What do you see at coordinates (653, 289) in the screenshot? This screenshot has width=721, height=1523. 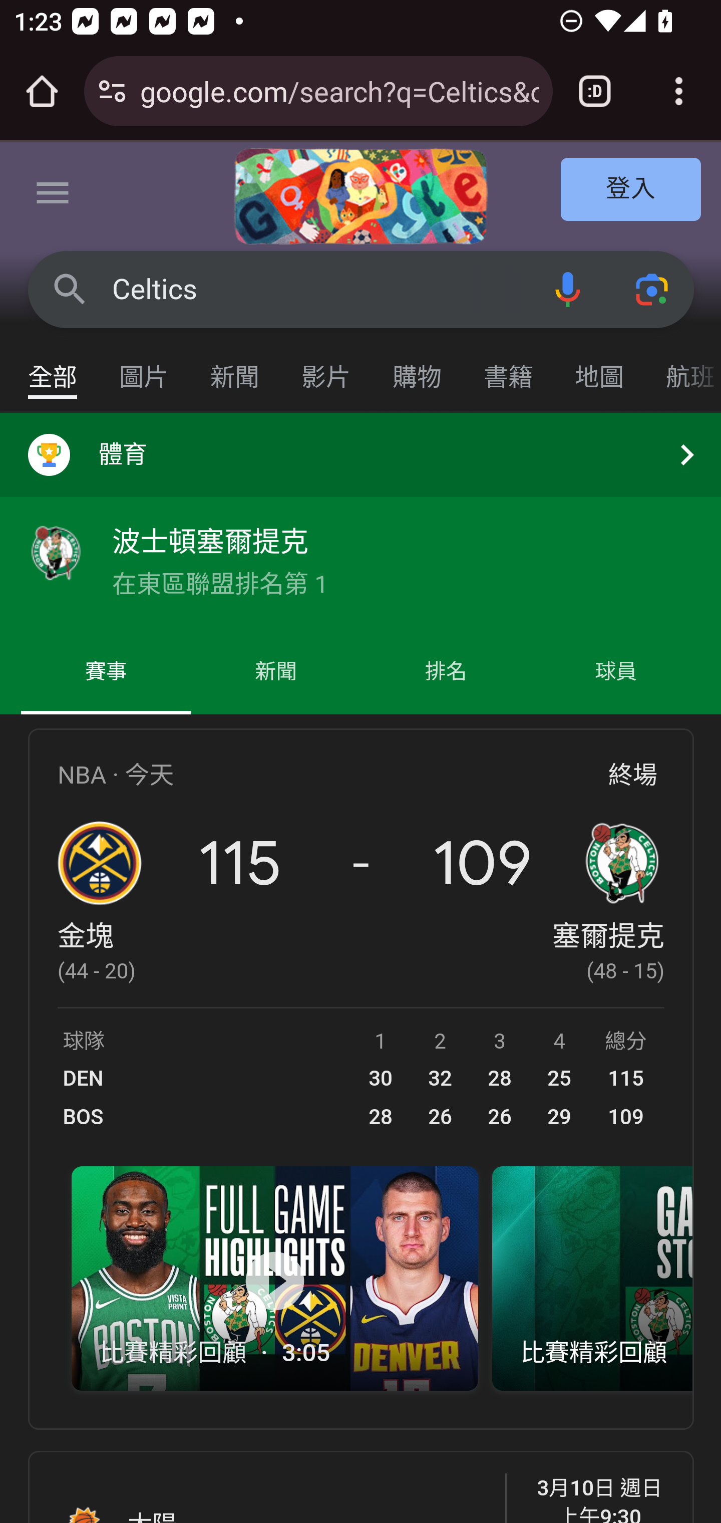 I see `使用相機或相片搜尋` at bounding box center [653, 289].